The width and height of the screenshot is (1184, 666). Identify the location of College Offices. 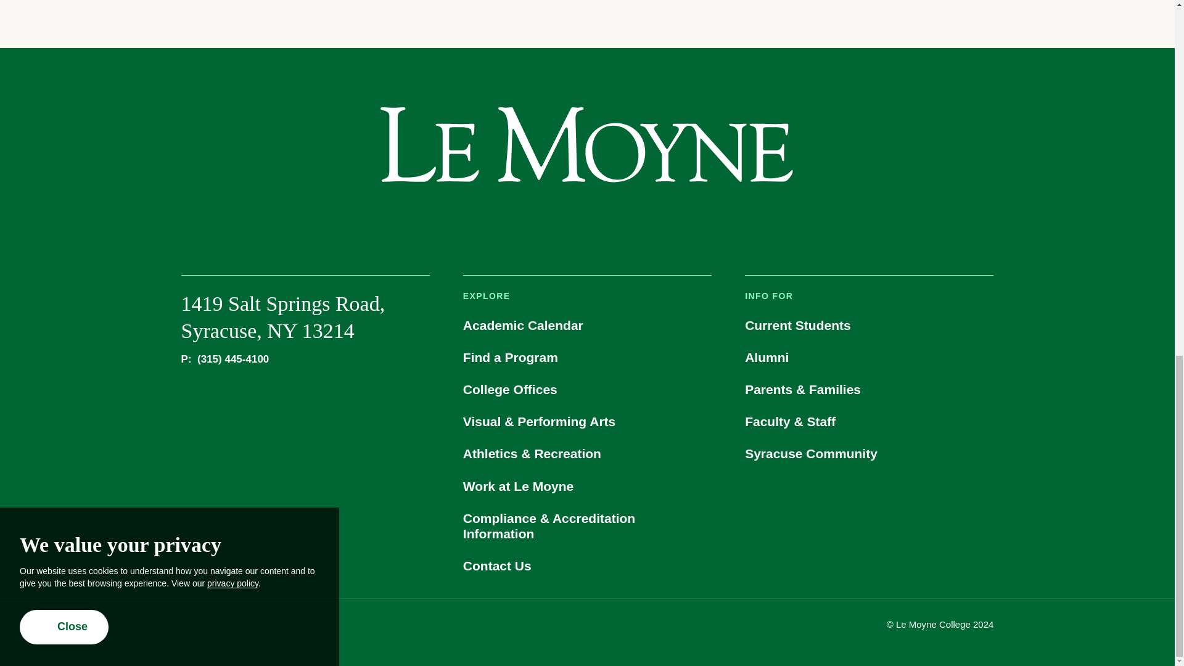
(587, 390).